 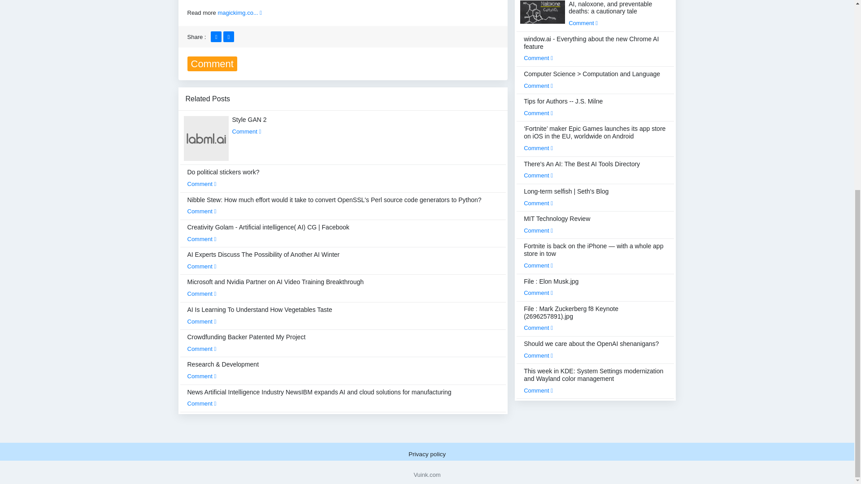 What do you see at coordinates (202, 184) in the screenshot?
I see `Comment` at bounding box center [202, 184].